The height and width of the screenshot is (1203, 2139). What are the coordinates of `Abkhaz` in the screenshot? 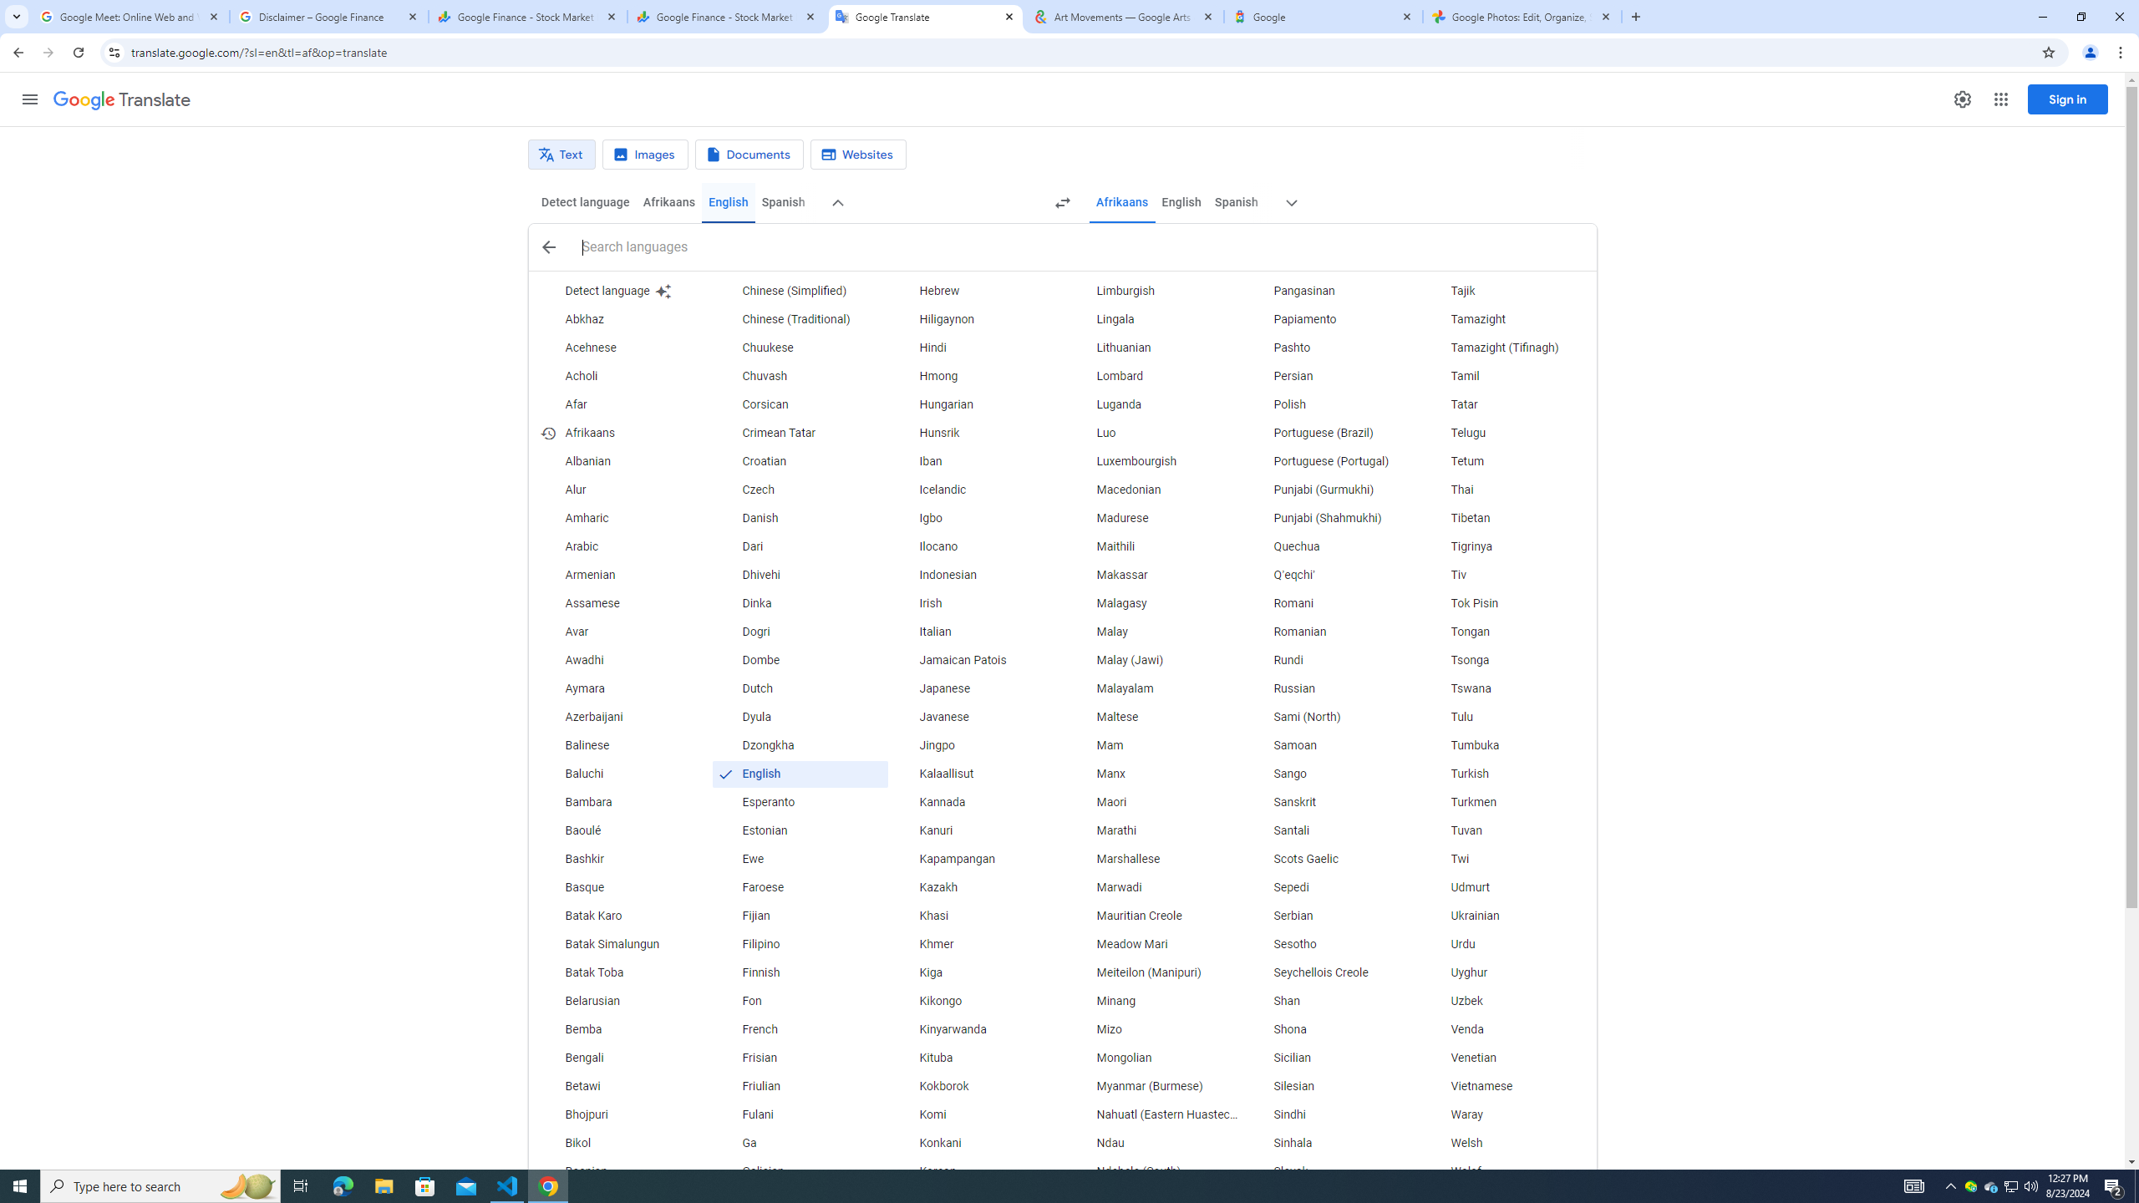 It's located at (622, 319).